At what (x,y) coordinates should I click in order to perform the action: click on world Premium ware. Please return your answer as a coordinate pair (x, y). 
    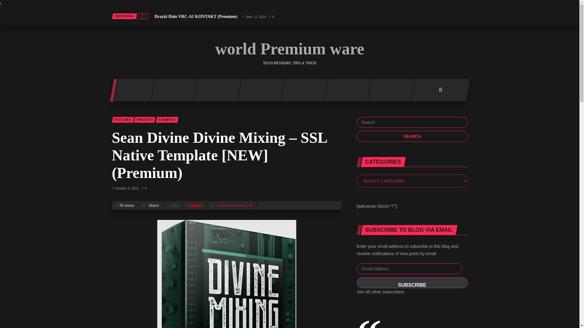
    Looking at the image, I should click on (290, 49).